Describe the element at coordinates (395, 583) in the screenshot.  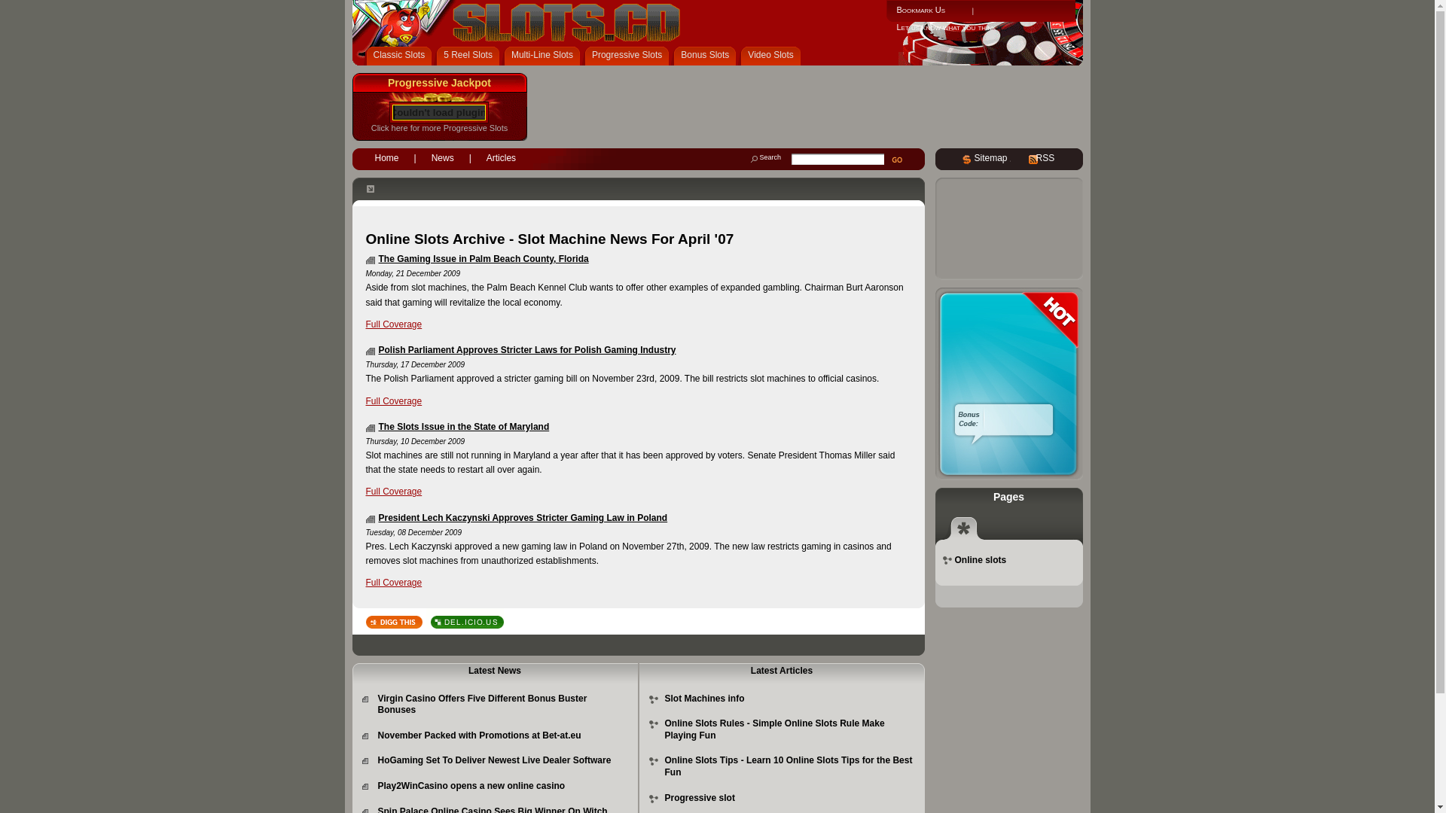
I see `Full Coverage` at that location.